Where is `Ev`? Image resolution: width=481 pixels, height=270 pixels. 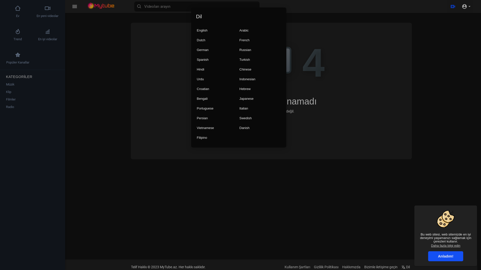
Ev is located at coordinates (18, 11).